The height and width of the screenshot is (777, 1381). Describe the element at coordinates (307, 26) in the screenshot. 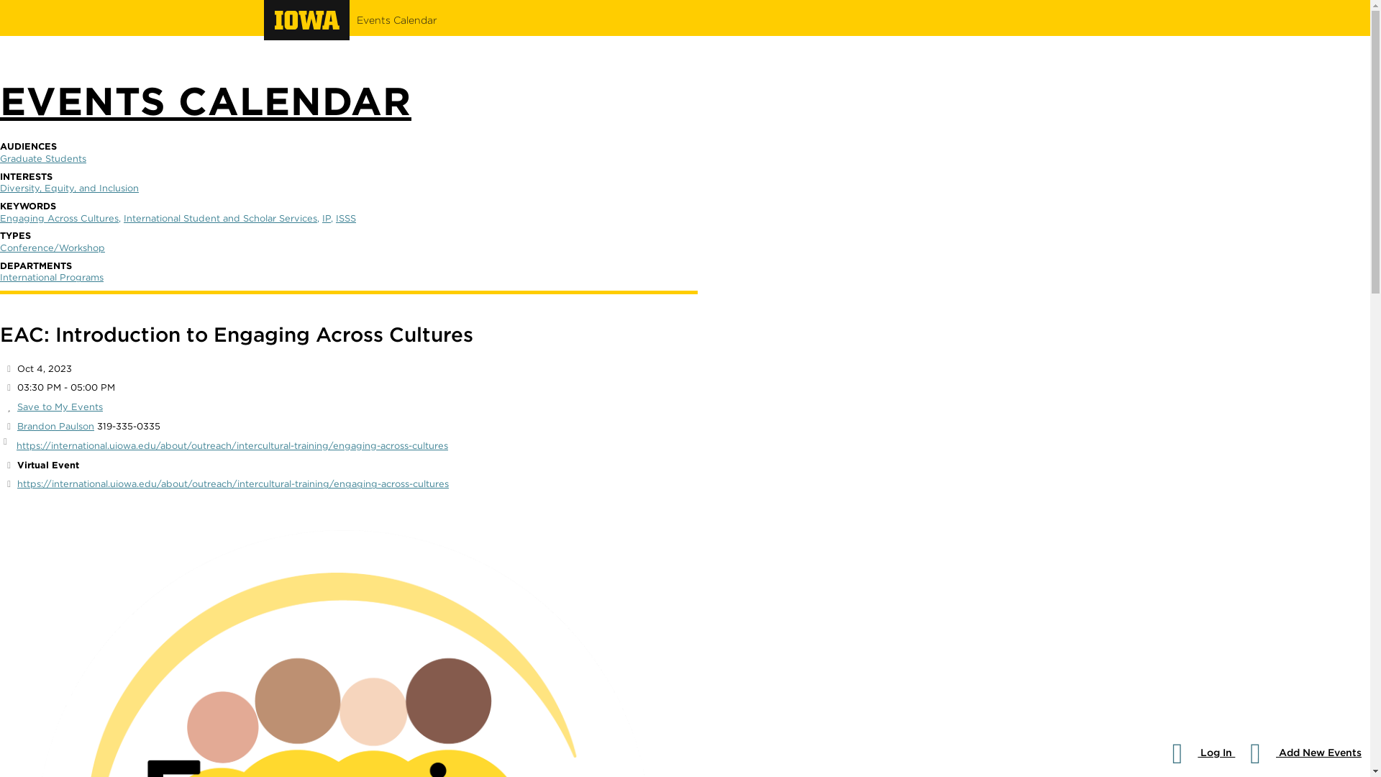

I see `Events Calendar home` at that location.